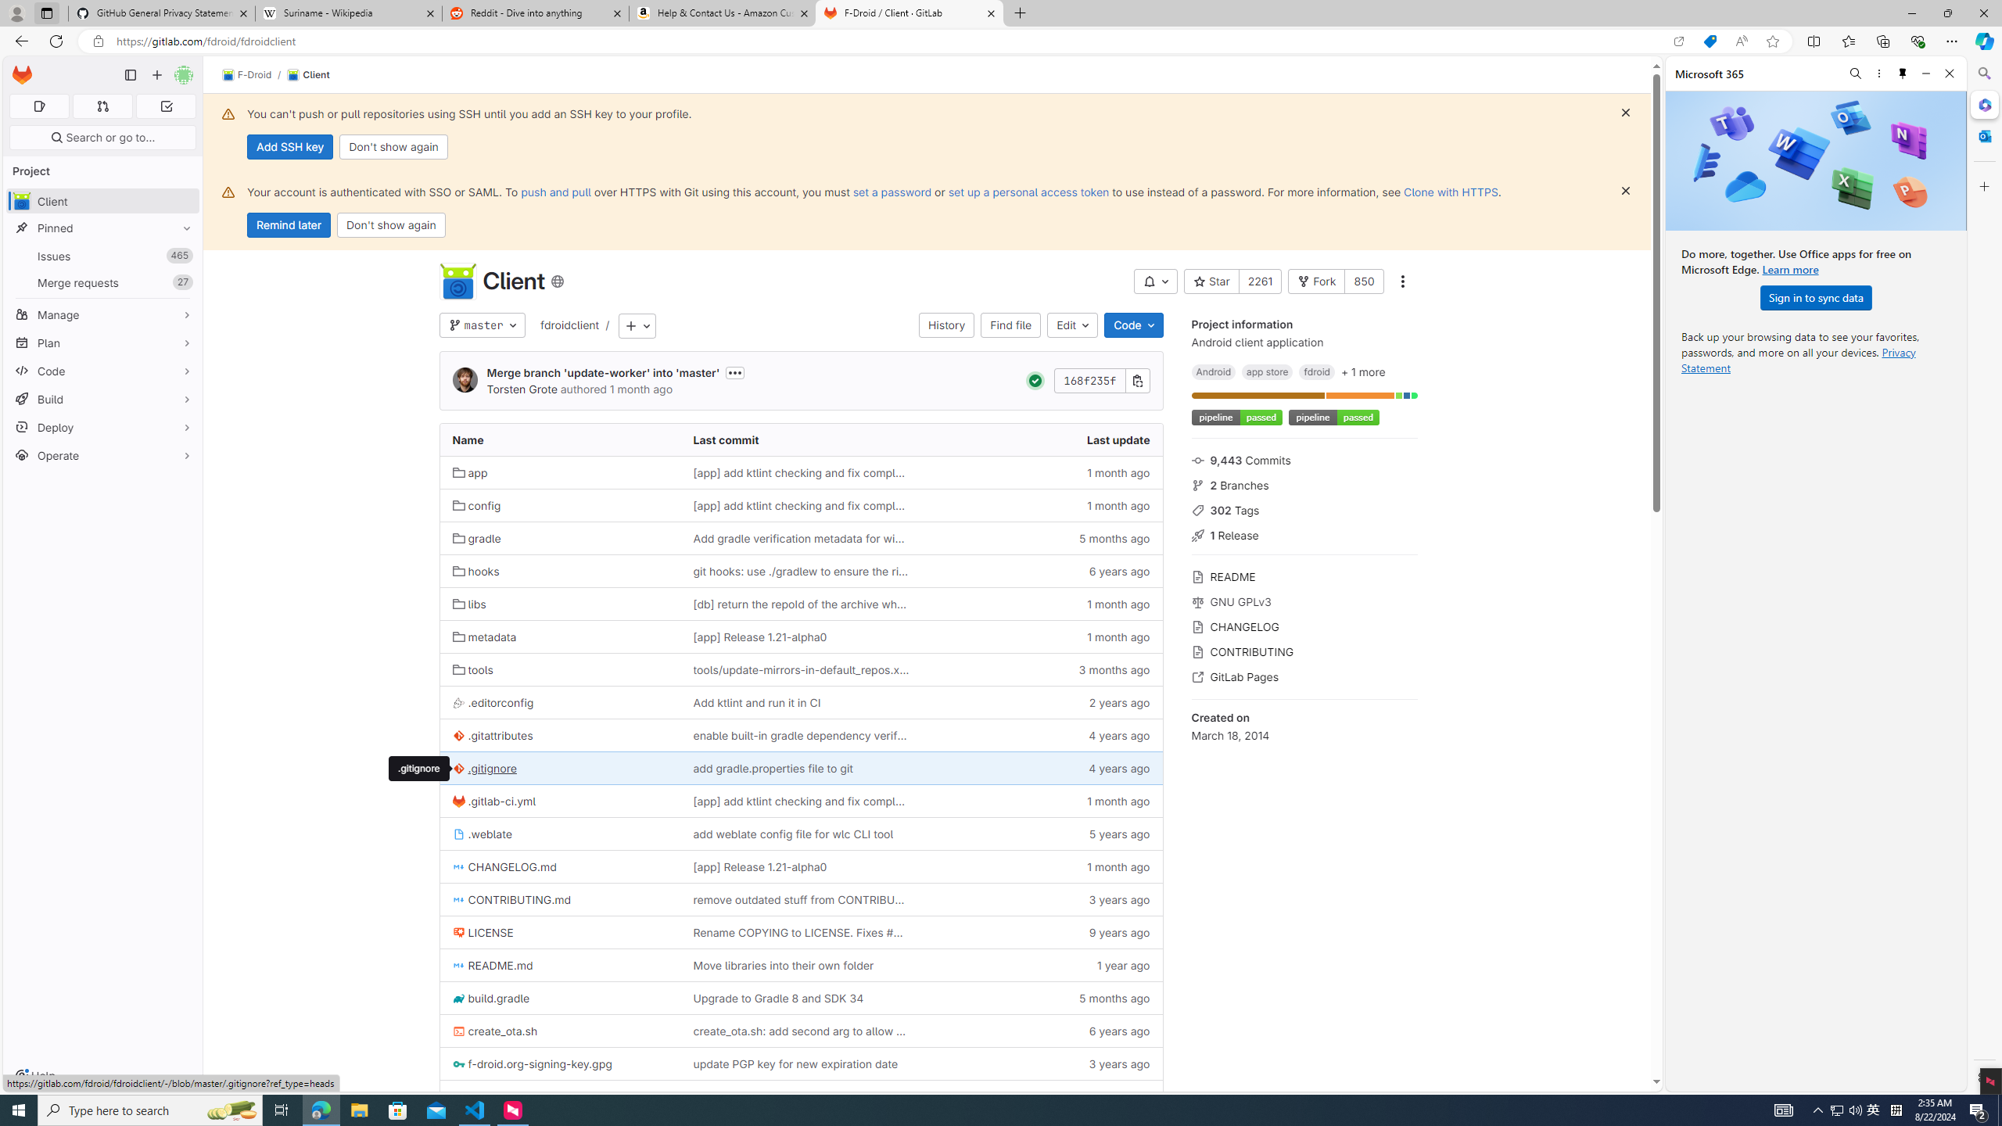 This screenshot has height=1126, width=2002. Describe the element at coordinates (560, 669) in the screenshot. I see `tools` at that location.